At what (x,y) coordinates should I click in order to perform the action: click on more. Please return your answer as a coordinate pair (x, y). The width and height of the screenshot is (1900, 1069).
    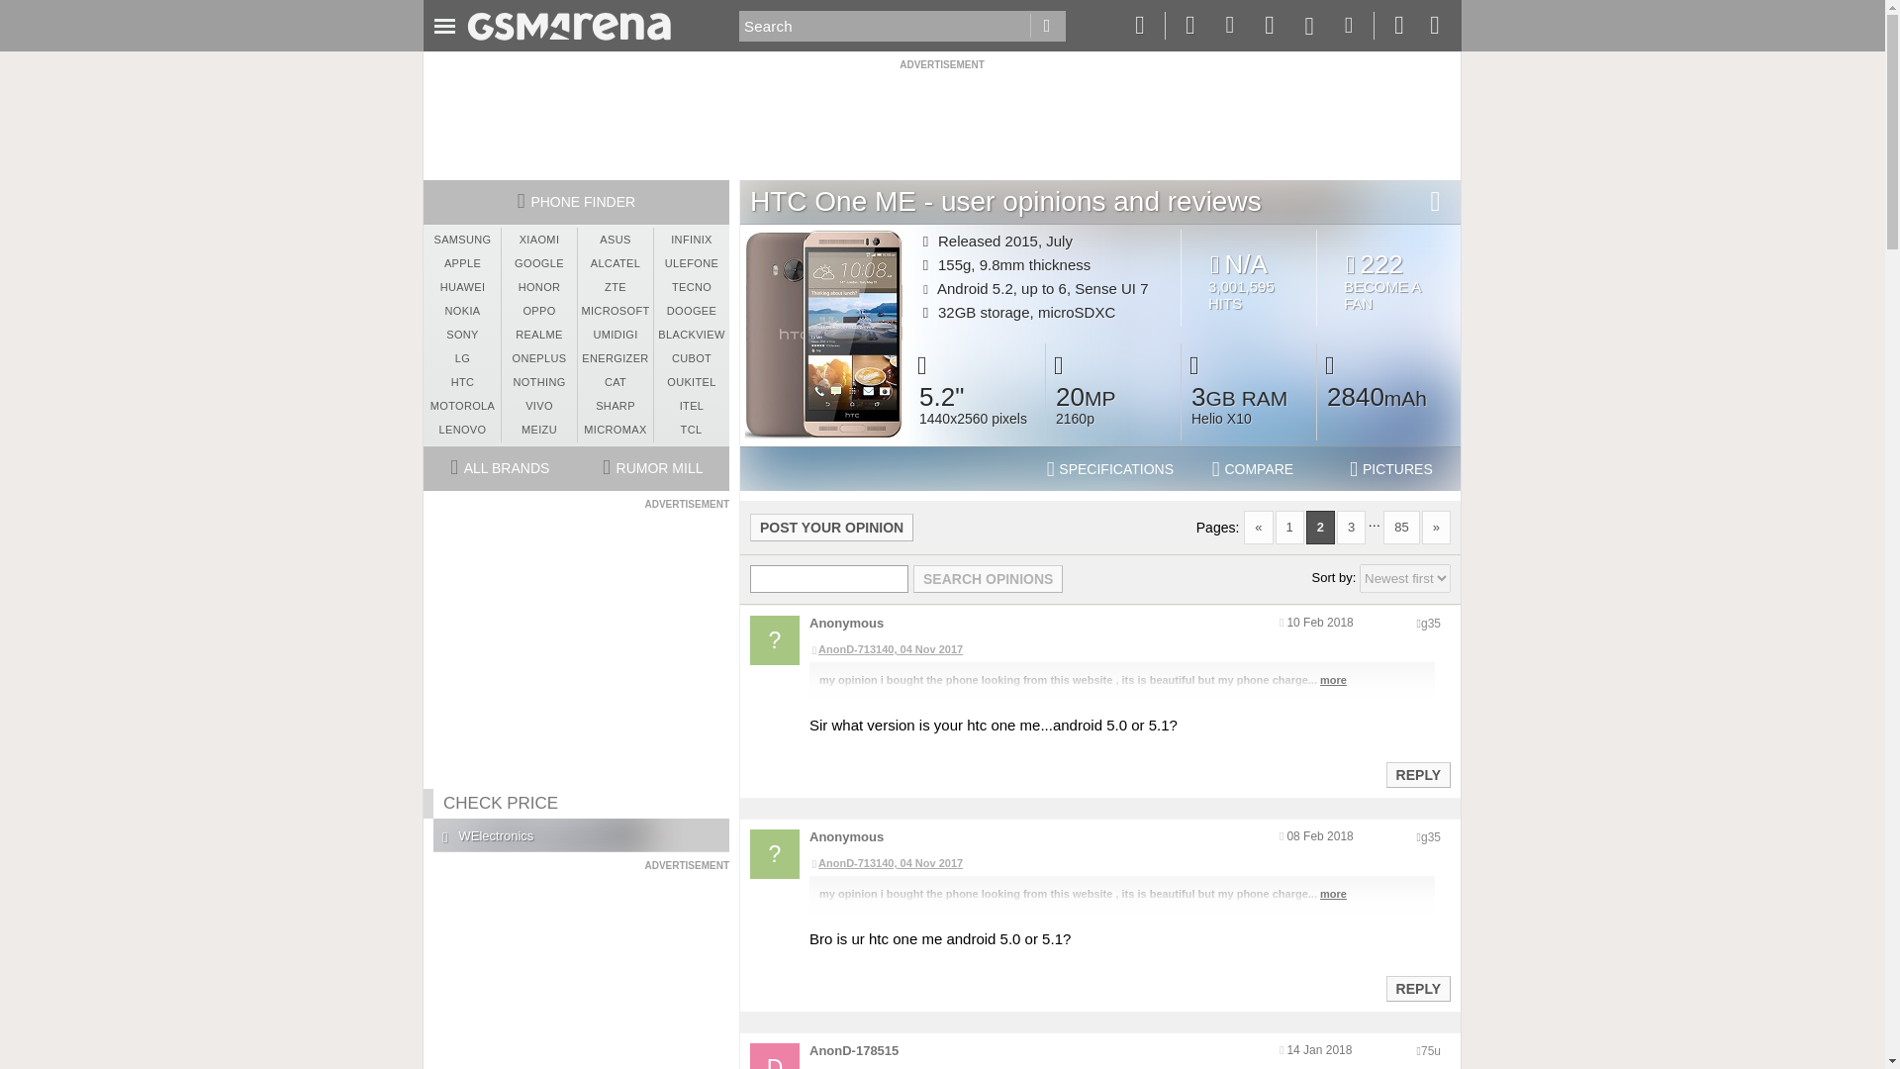
    Looking at the image, I should click on (1334, 680).